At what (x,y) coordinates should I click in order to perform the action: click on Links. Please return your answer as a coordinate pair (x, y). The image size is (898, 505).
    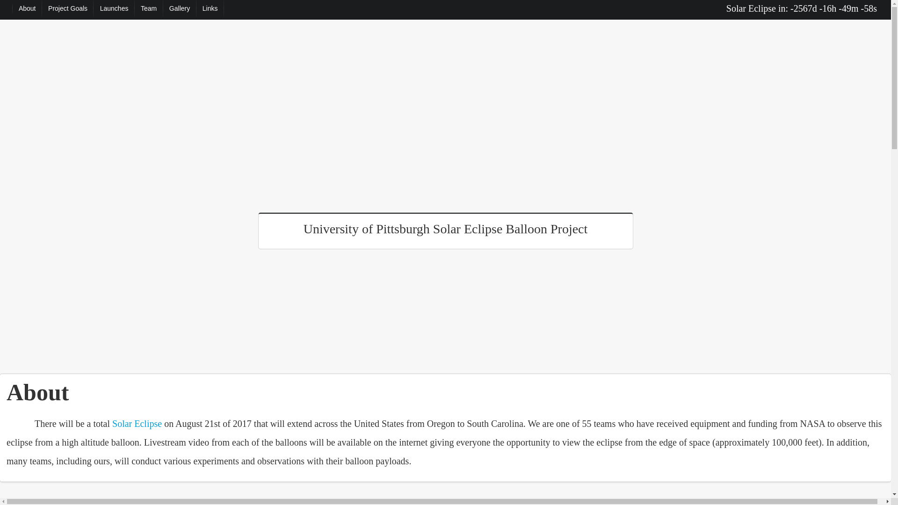
    Looking at the image, I should click on (210, 8).